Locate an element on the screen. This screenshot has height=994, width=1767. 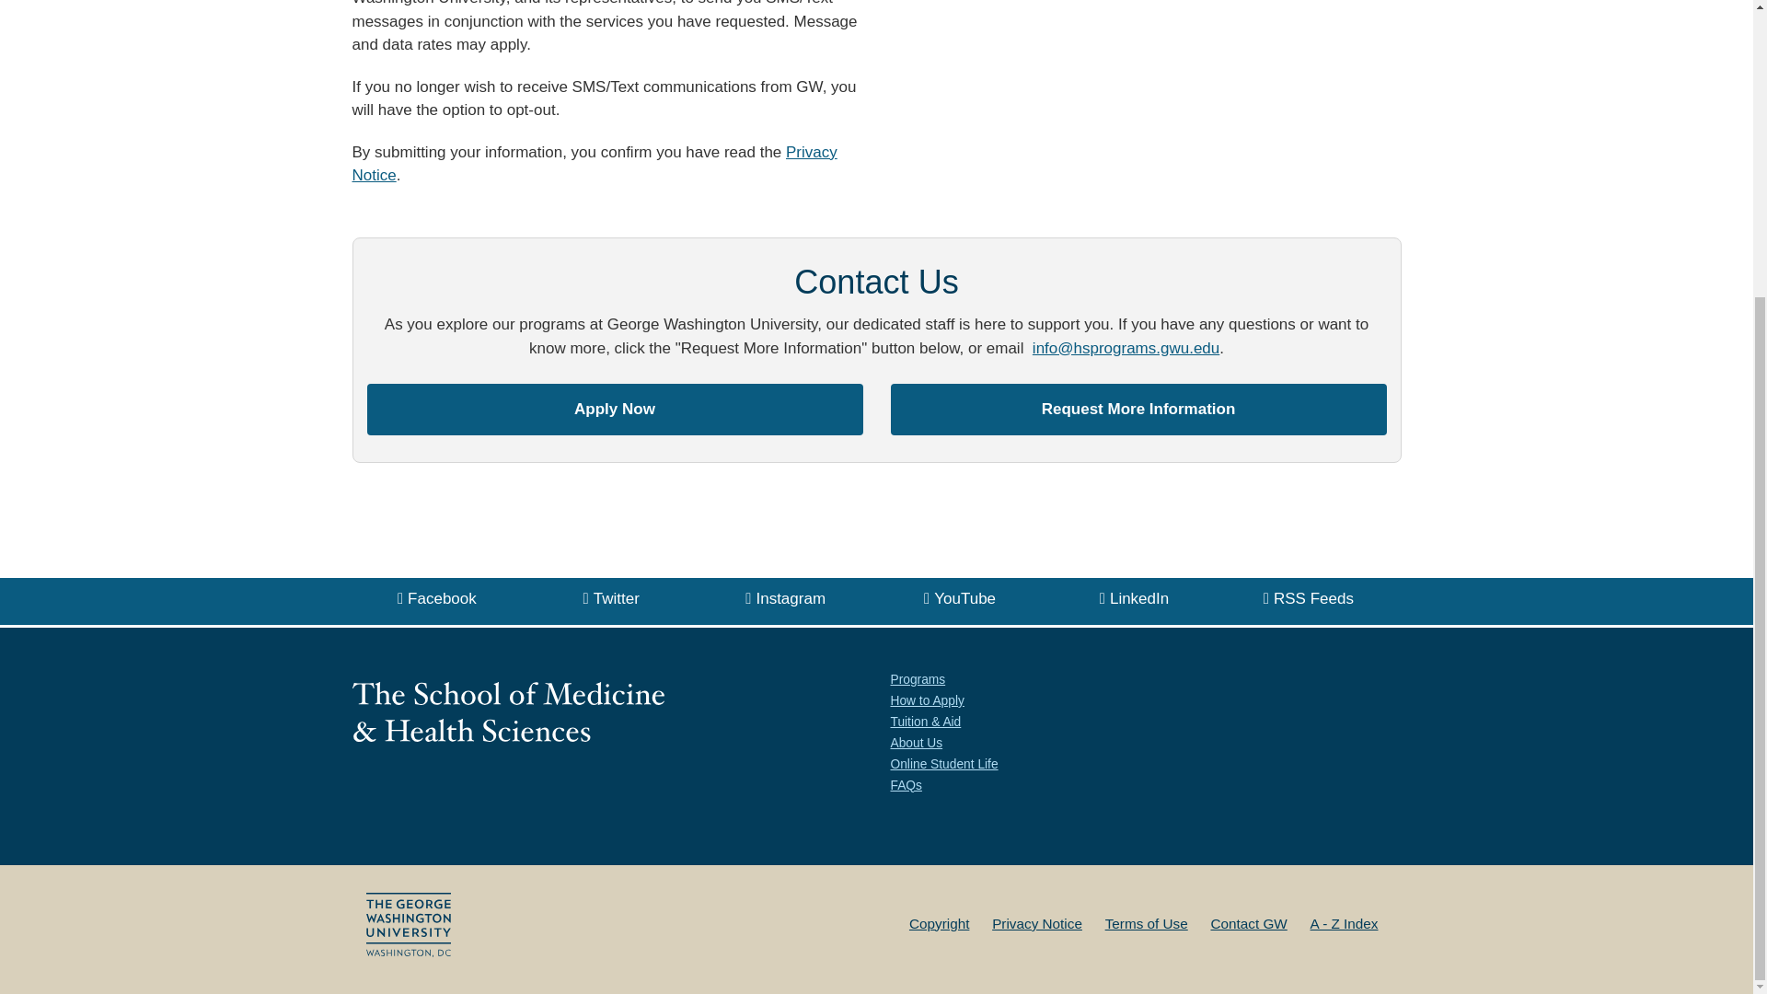
Privacy Notice is located at coordinates (594, 164).